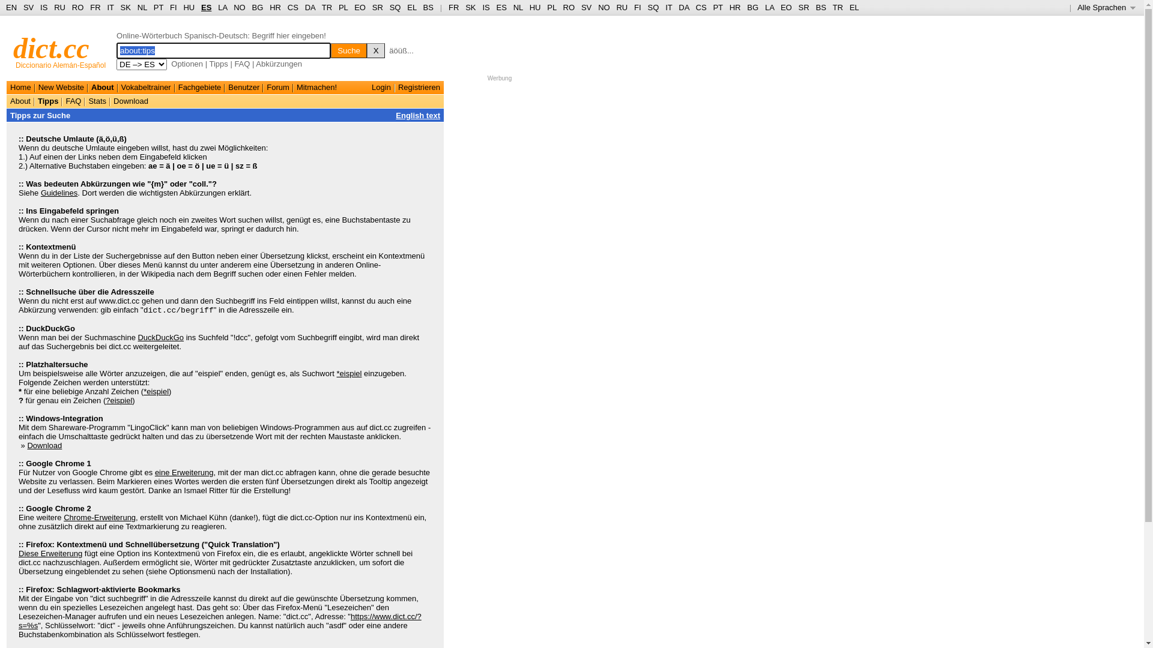  Describe the element at coordinates (200, 88) in the screenshot. I see `Fachgebiete` at that location.